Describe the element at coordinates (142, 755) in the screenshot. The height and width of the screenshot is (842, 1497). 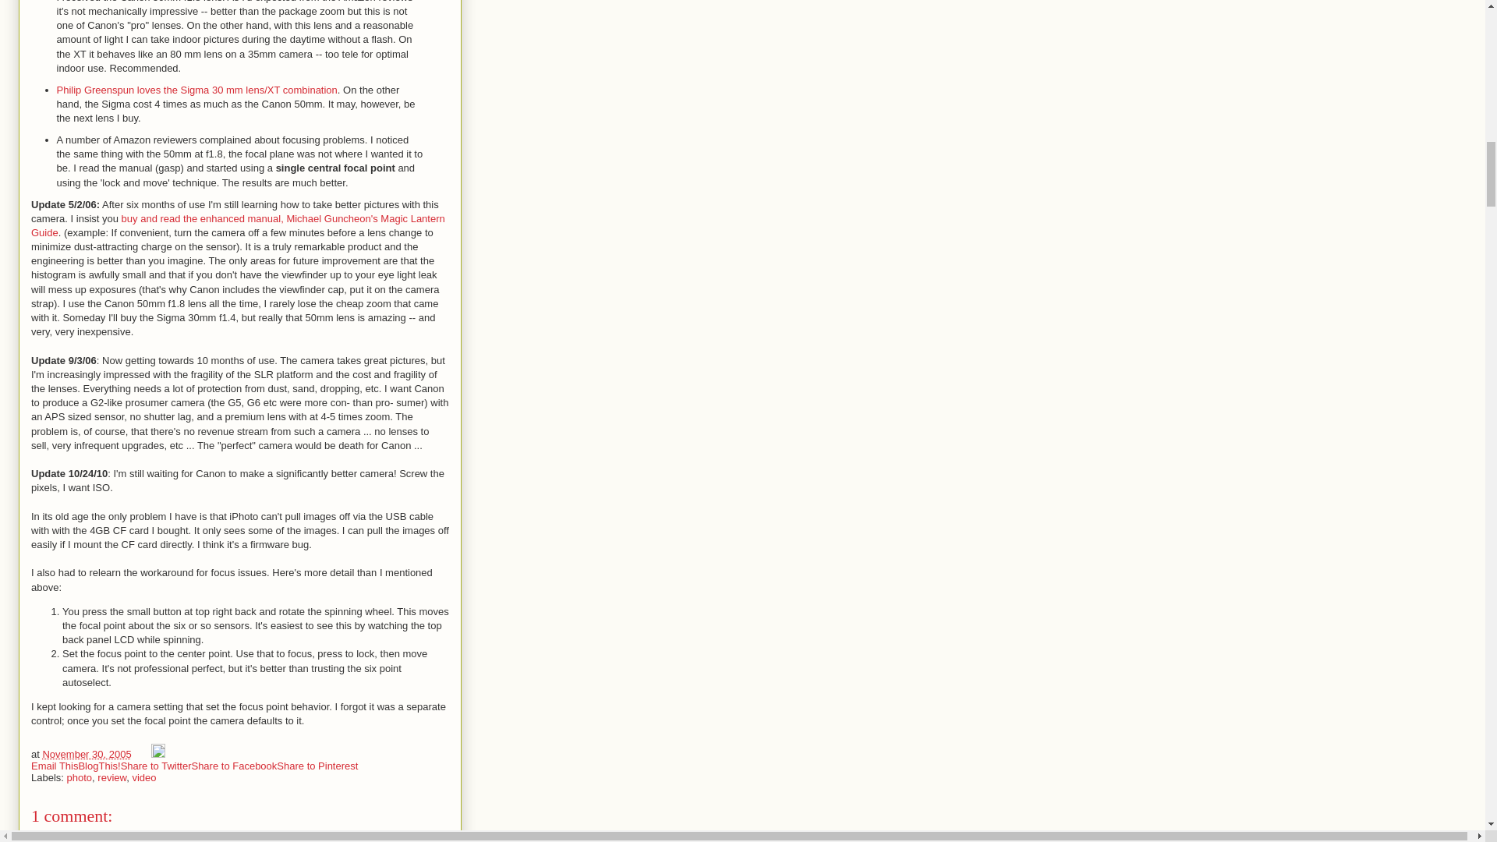
I see `Email Post` at that location.